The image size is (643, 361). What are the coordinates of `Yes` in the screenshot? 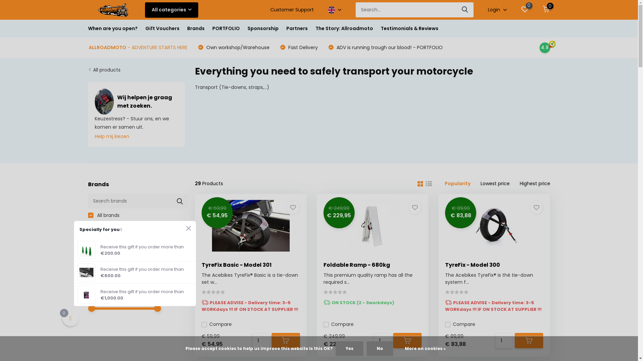 It's located at (350, 349).